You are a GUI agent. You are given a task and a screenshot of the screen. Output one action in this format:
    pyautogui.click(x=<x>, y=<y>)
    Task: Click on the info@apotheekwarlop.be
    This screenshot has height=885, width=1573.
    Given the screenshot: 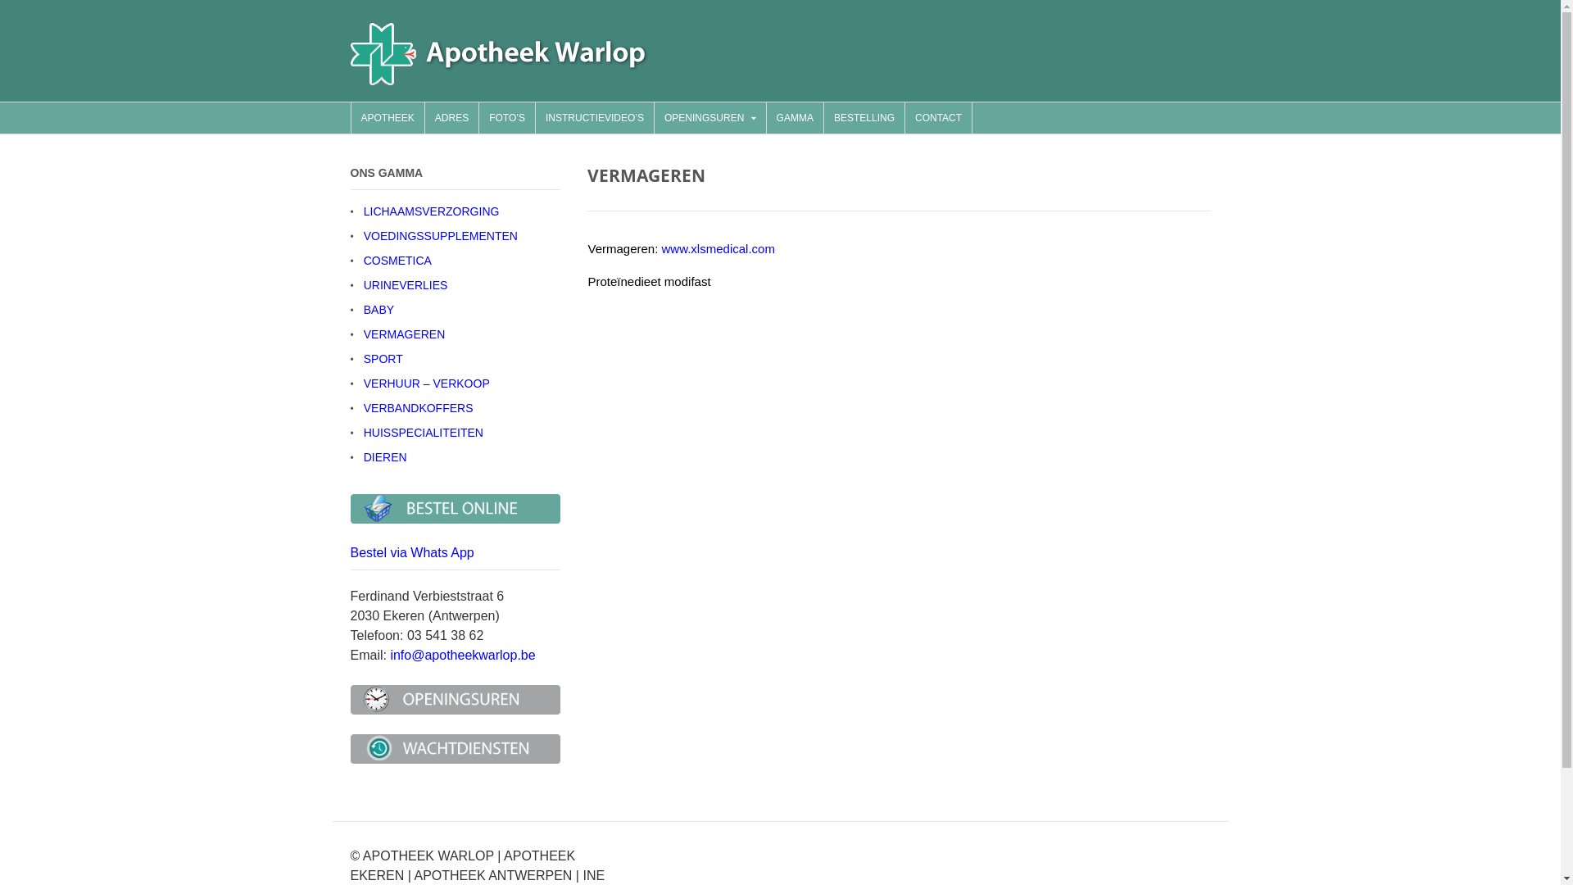 What is the action you would take?
    pyautogui.click(x=462, y=656)
    